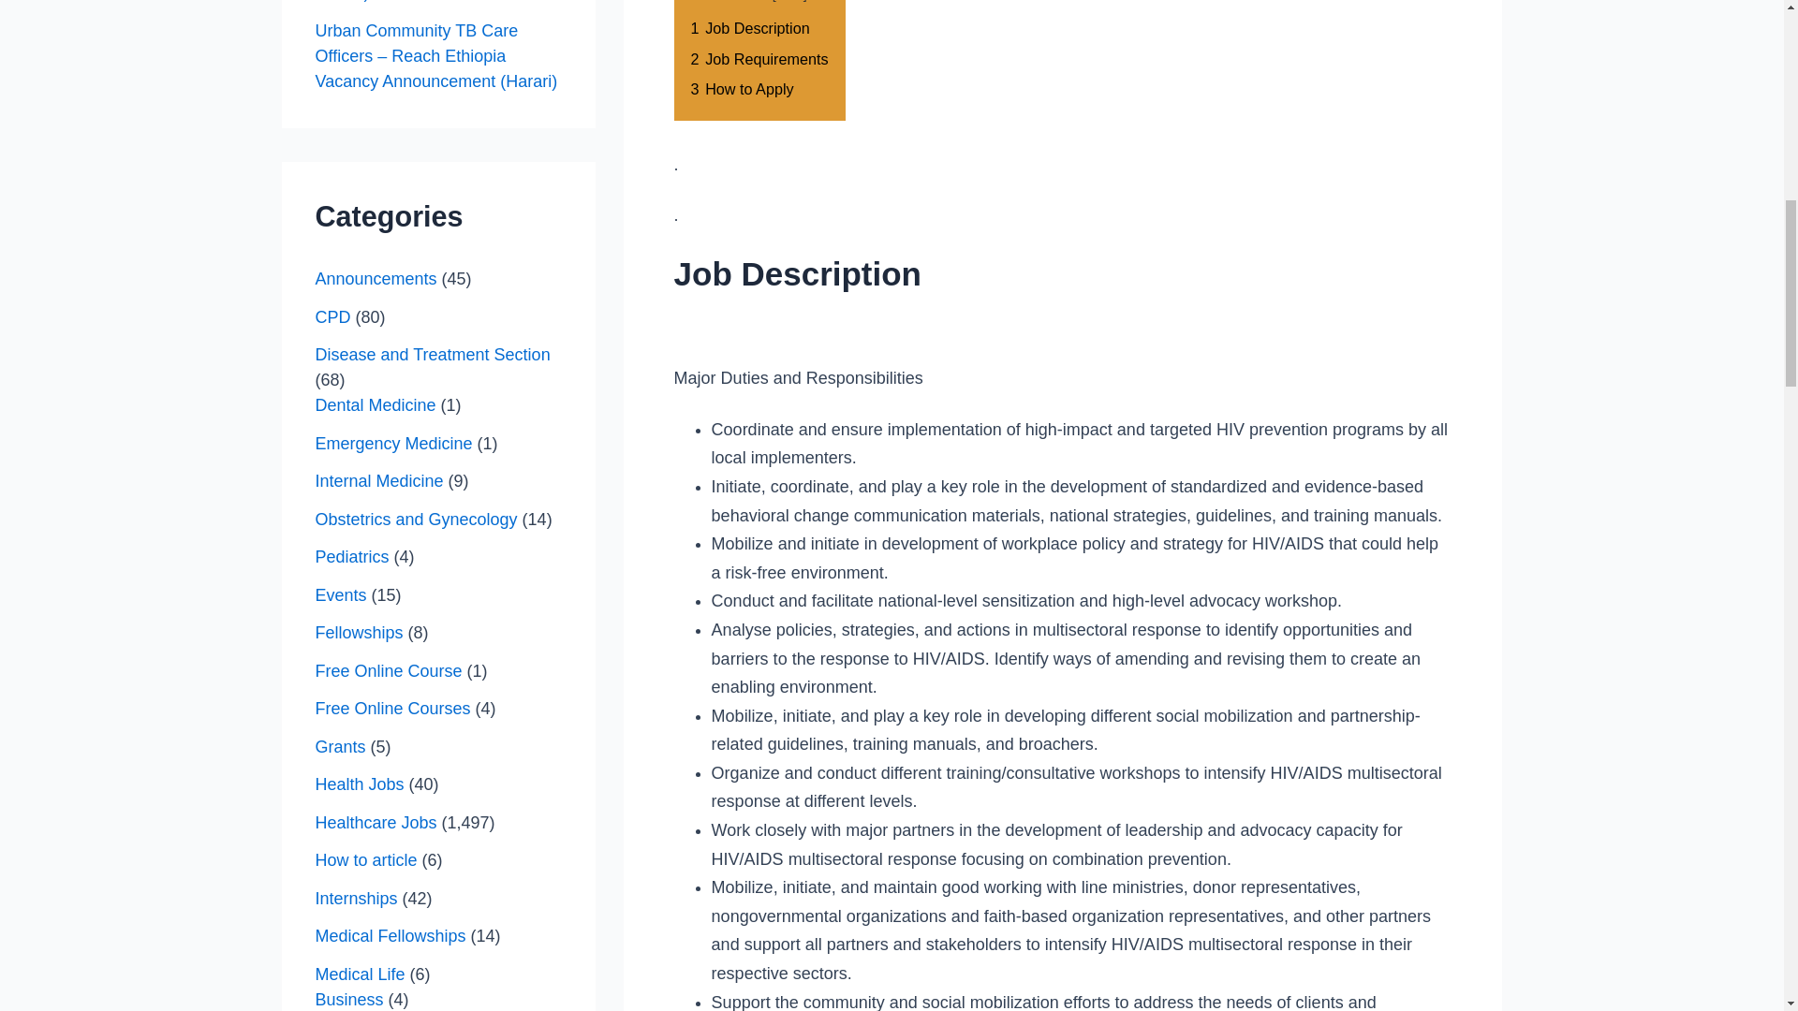  What do you see at coordinates (359, 784) in the screenshot?
I see `Health Jobs` at bounding box center [359, 784].